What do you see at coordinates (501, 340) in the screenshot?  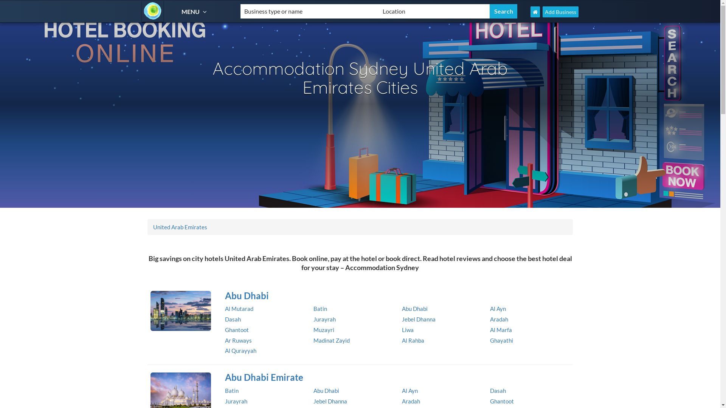 I see `Ghayathi` at bounding box center [501, 340].